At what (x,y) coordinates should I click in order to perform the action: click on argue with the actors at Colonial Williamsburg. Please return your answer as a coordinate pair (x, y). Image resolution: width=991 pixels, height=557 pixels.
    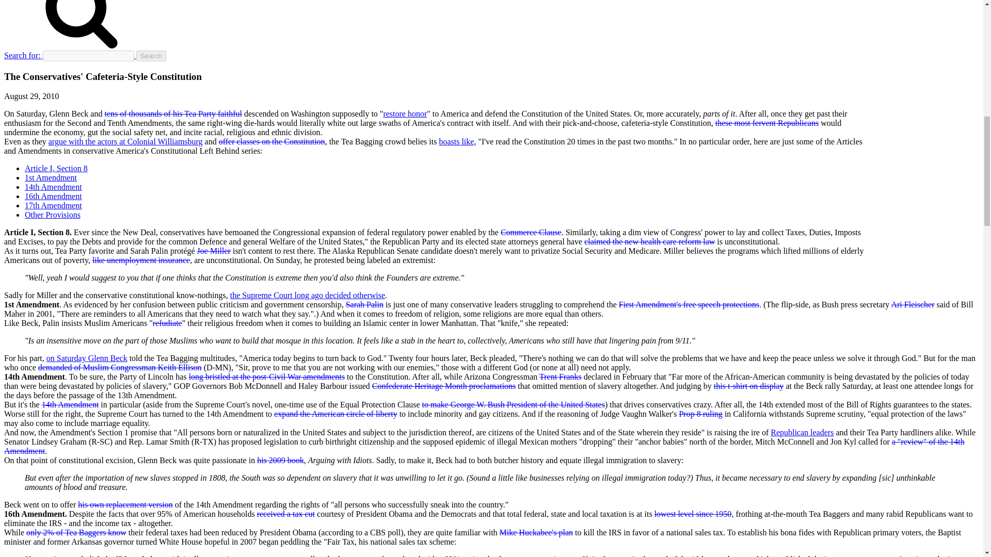
    Looking at the image, I should click on (126, 141).